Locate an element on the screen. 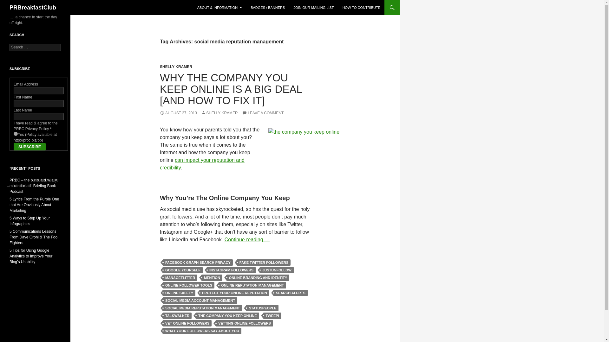  INSTAGRAM FOLLOWERS is located at coordinates (231, 270).